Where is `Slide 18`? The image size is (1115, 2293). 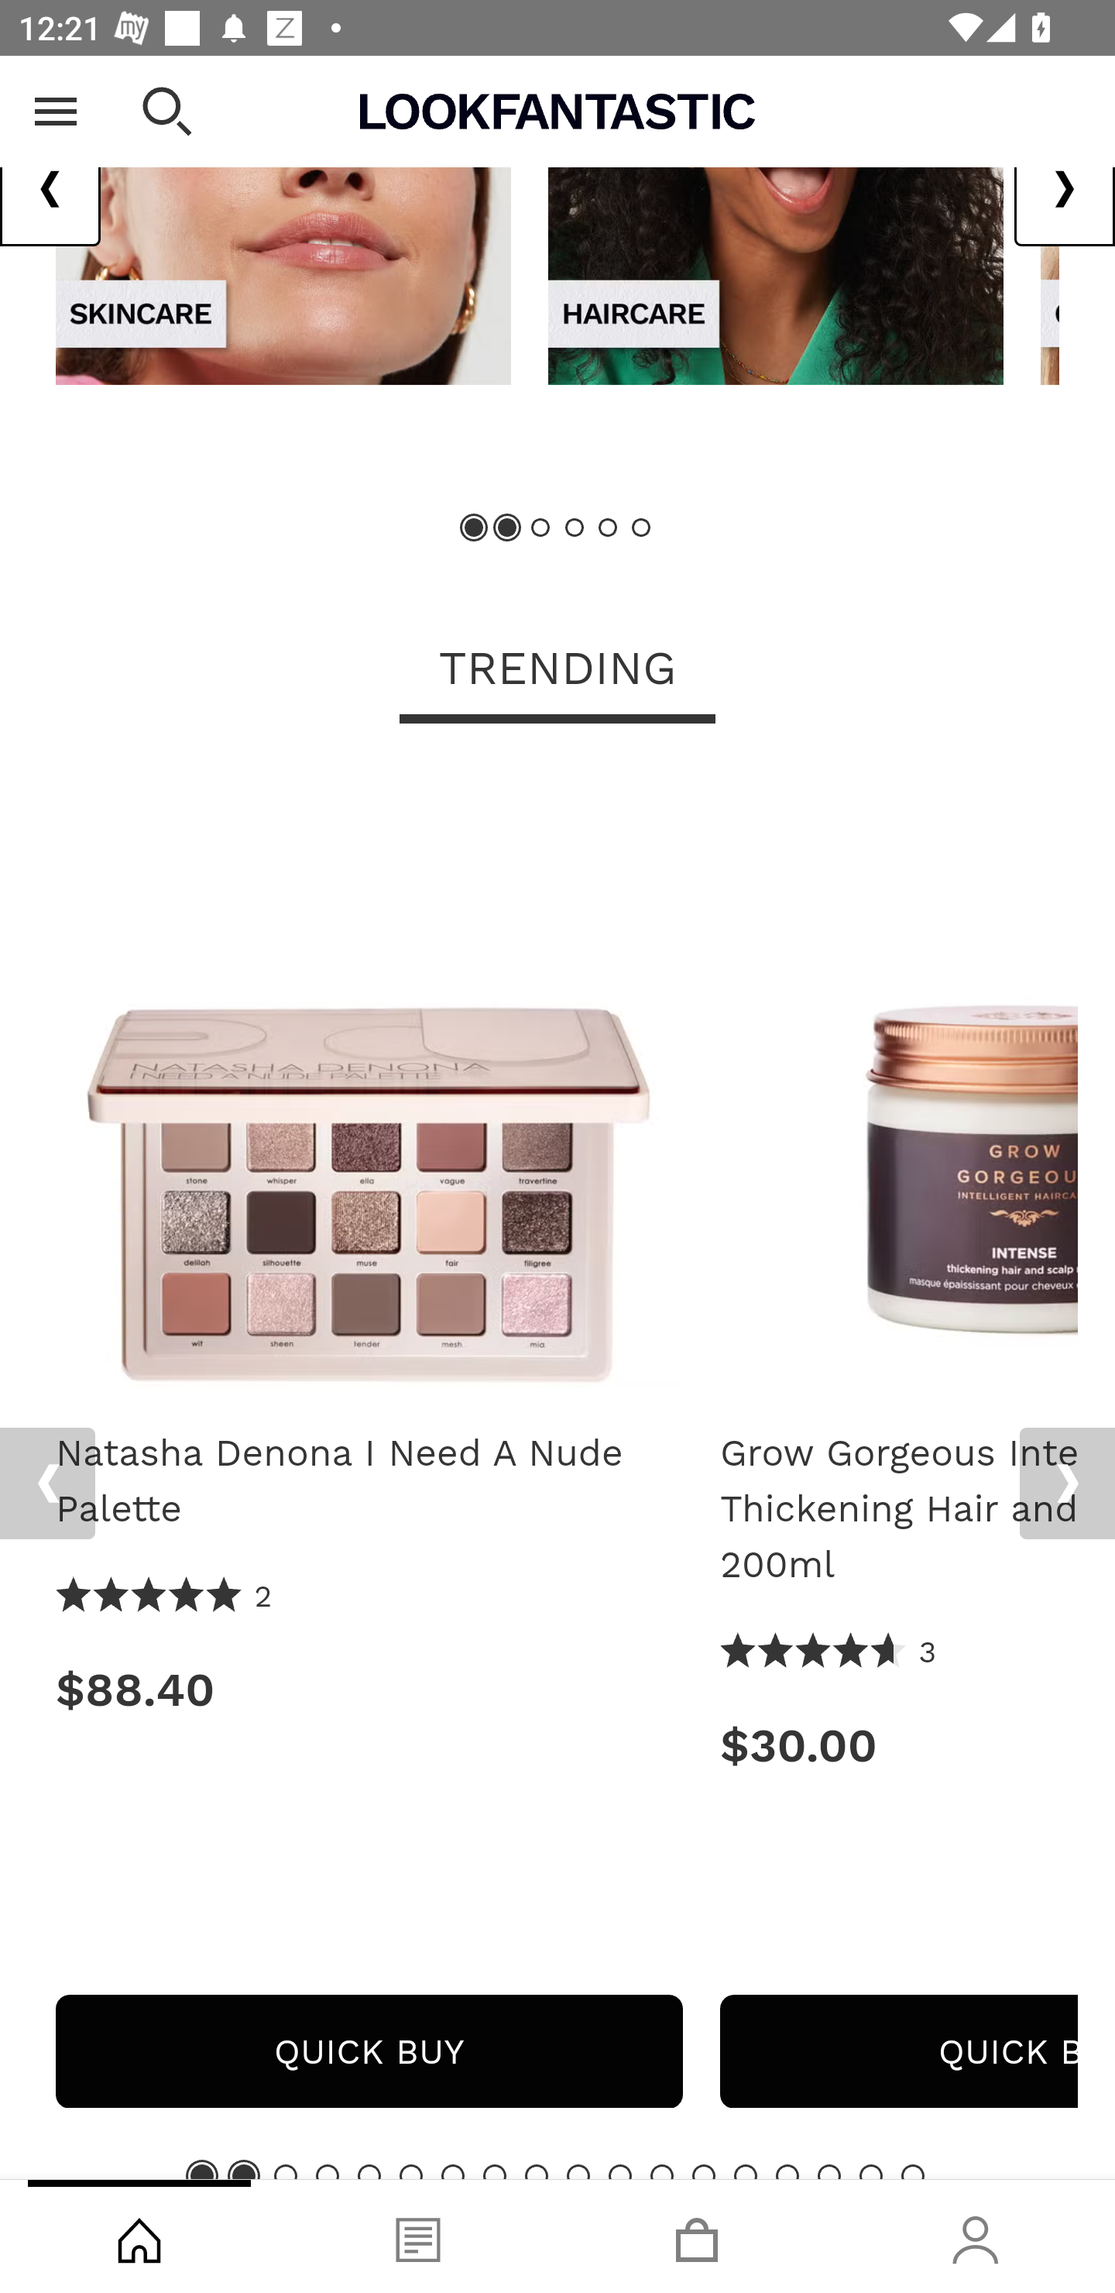
Slide 18 is located at coordinates (912, 2172).